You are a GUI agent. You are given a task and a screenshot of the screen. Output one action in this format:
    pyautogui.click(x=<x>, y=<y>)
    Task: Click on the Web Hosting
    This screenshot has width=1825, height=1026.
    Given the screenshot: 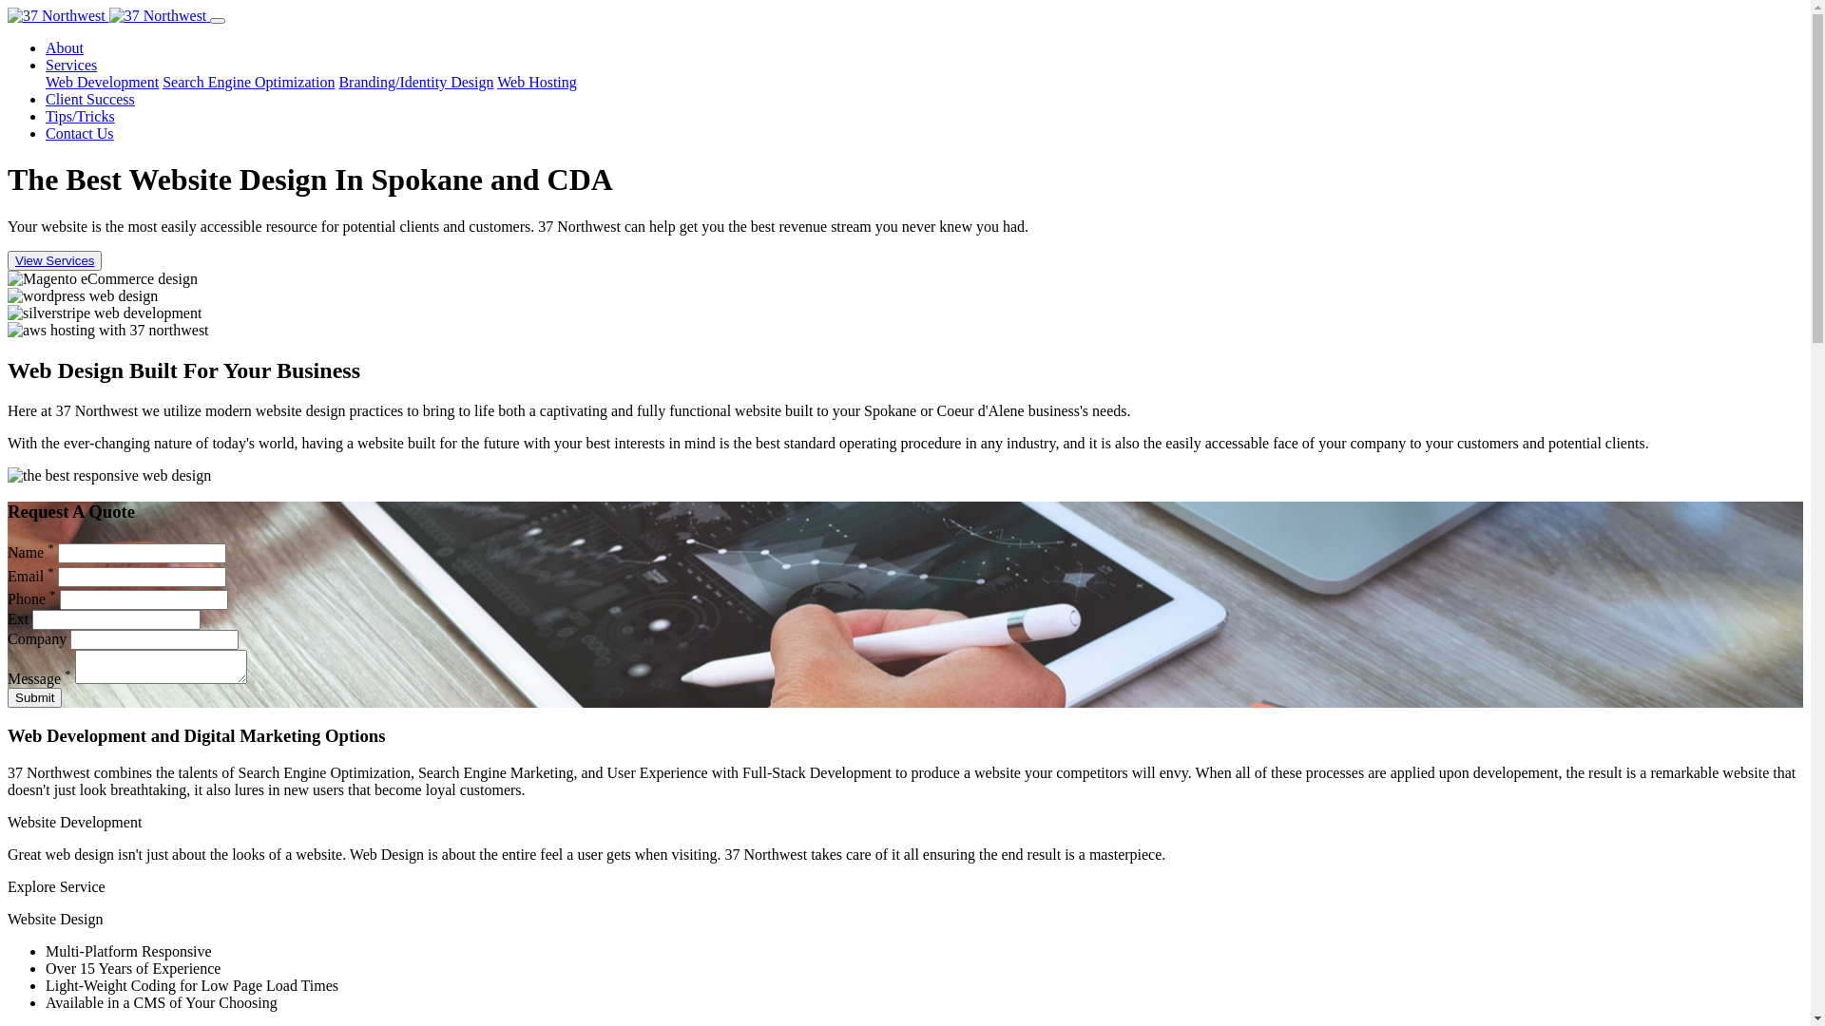 What is the action you would take?
    pyautogui.click(x=537, y=82)
    